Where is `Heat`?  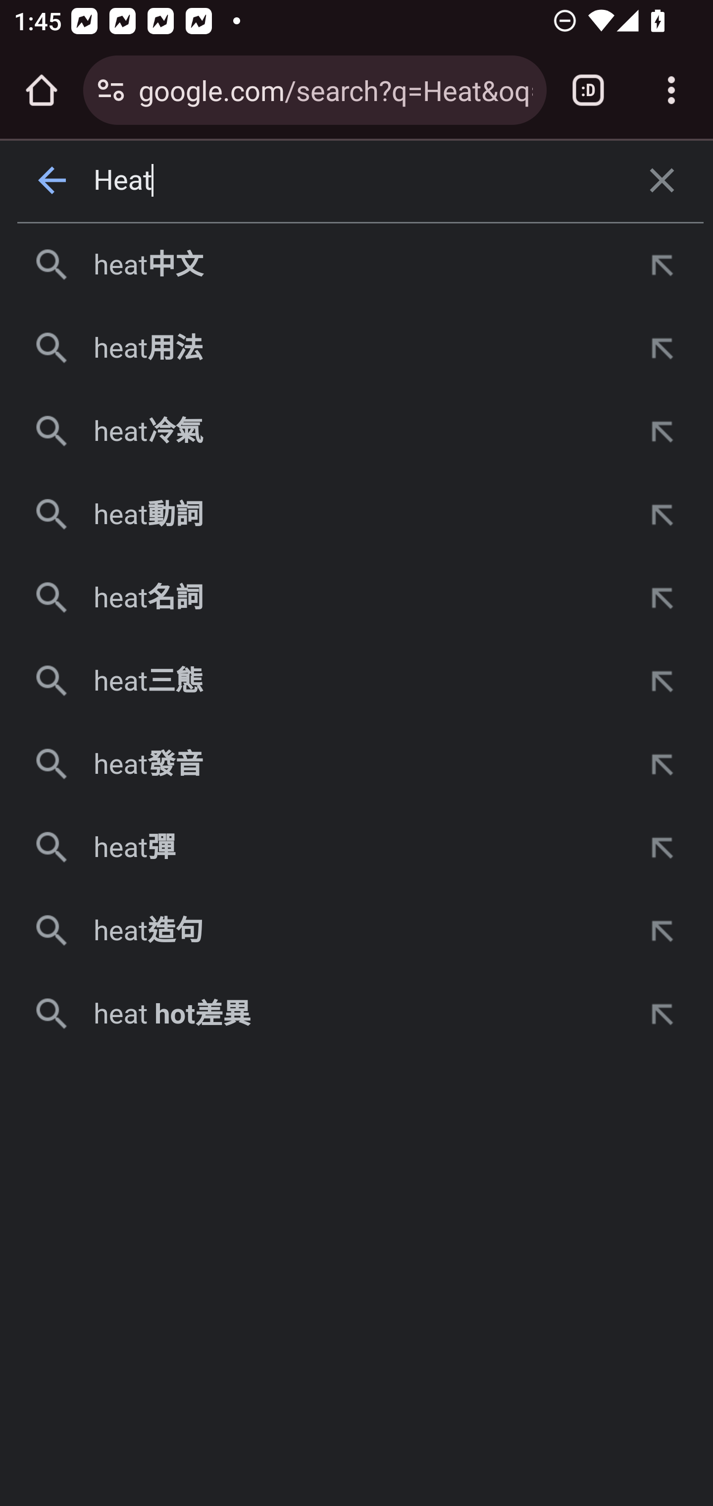 Heat is located at coordinates (357, 180).